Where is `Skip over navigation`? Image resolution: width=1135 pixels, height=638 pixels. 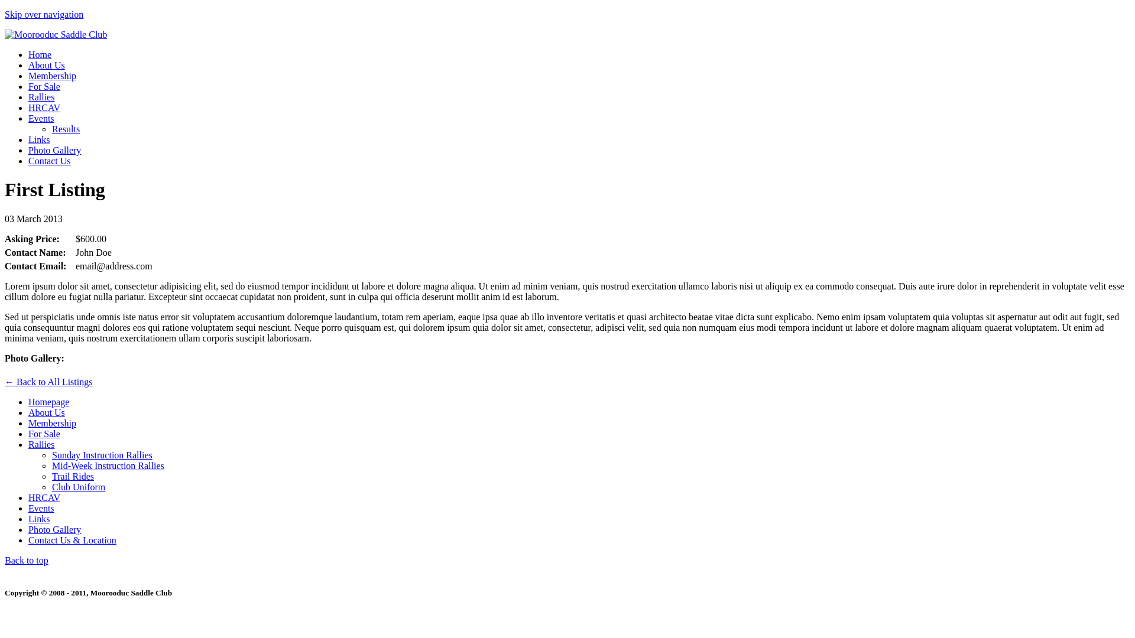 Skip over navigation is located at coordinates (44, 14).